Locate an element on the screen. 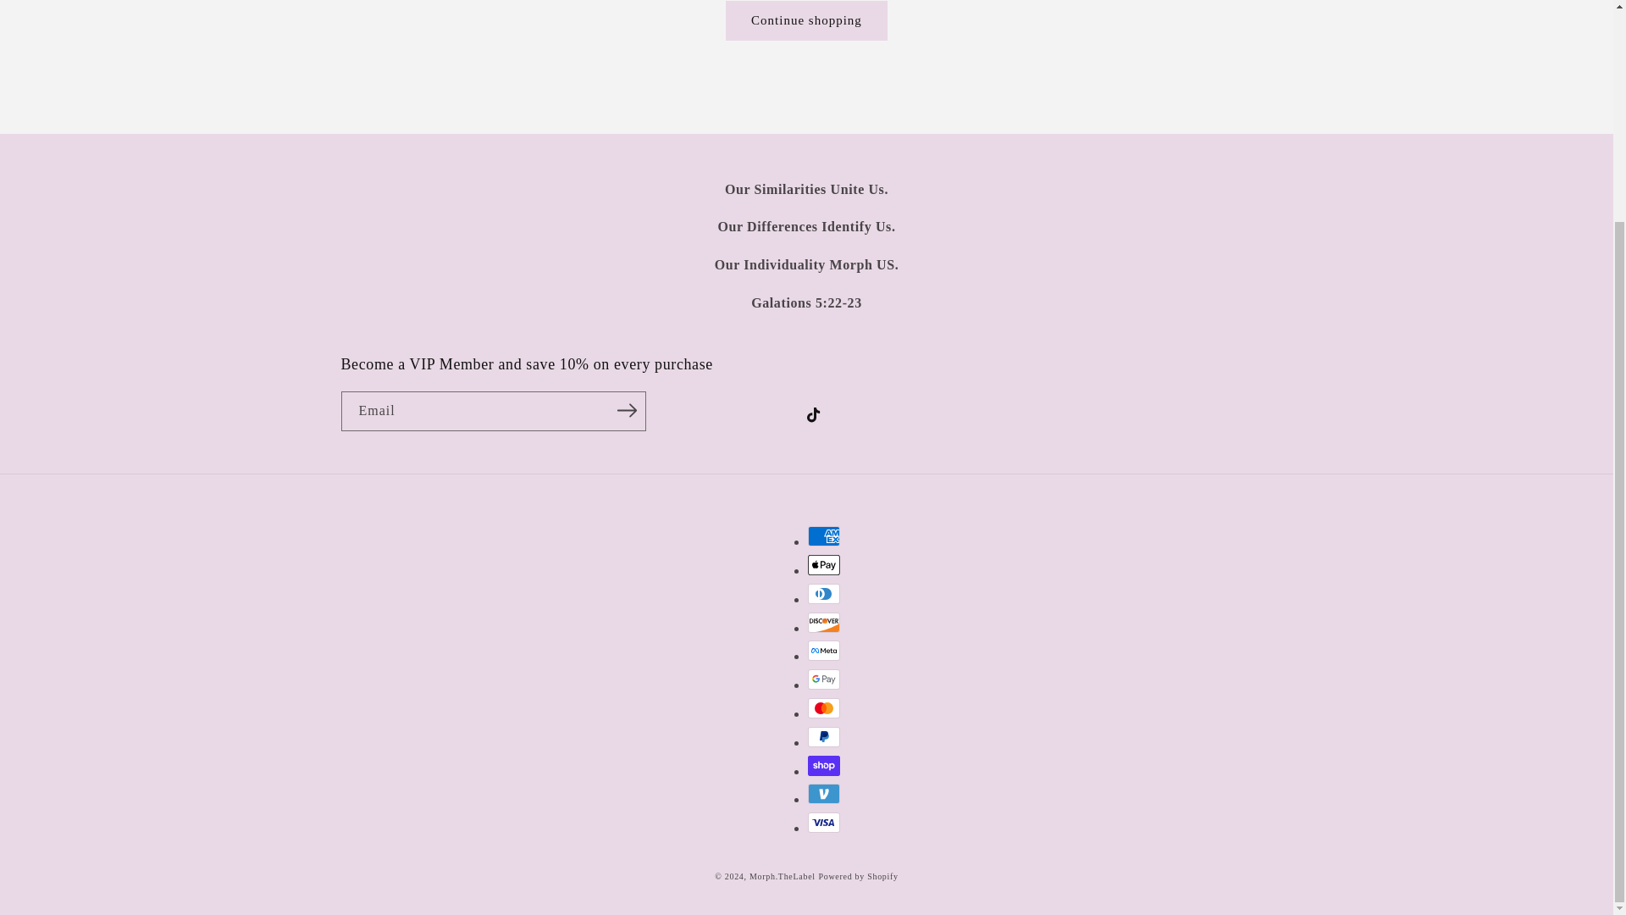  Visa is located at coordinates (824, 822).